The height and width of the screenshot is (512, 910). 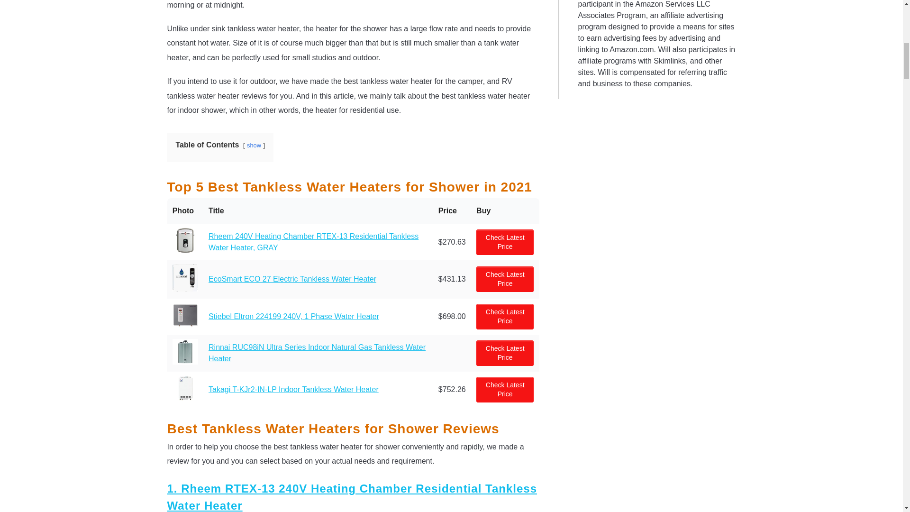 What do you see at coordinates (293, 390) in the screenshot?
I see `Takagi T-KJr2-IN-LP Indoor Tankless Water Heater` at bounding box center [293, 390].